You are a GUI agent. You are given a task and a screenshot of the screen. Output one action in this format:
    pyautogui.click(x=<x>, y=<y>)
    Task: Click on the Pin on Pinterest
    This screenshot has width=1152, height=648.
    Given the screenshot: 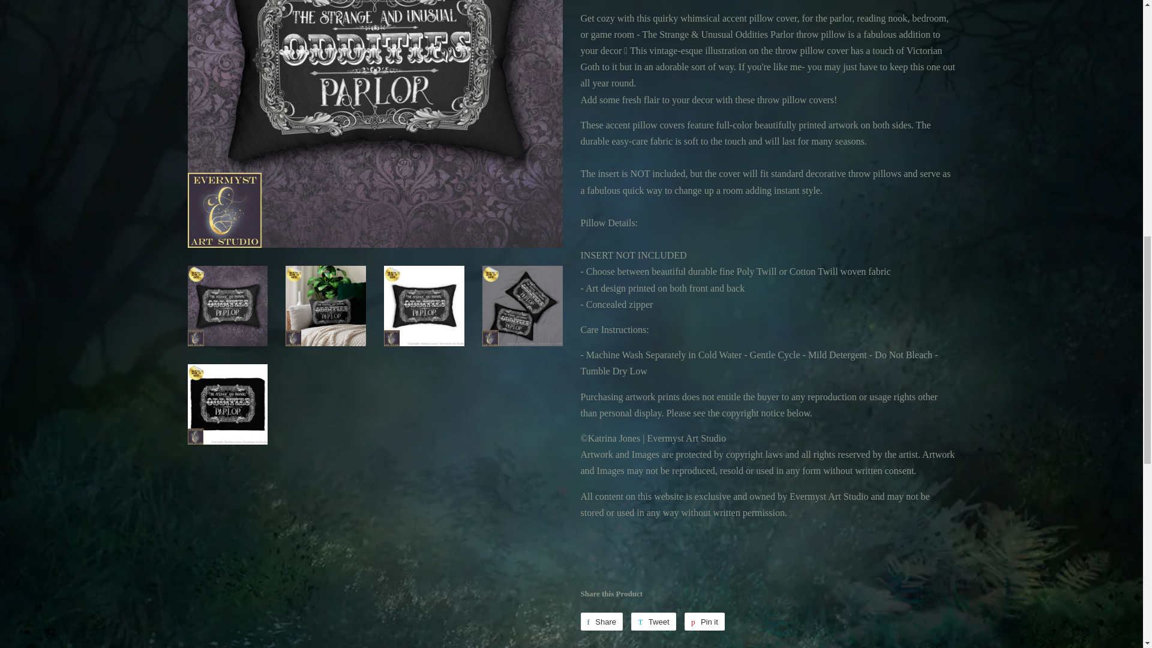 What is the action you would take?
    pyautogui.click(x=704, y=621)
    